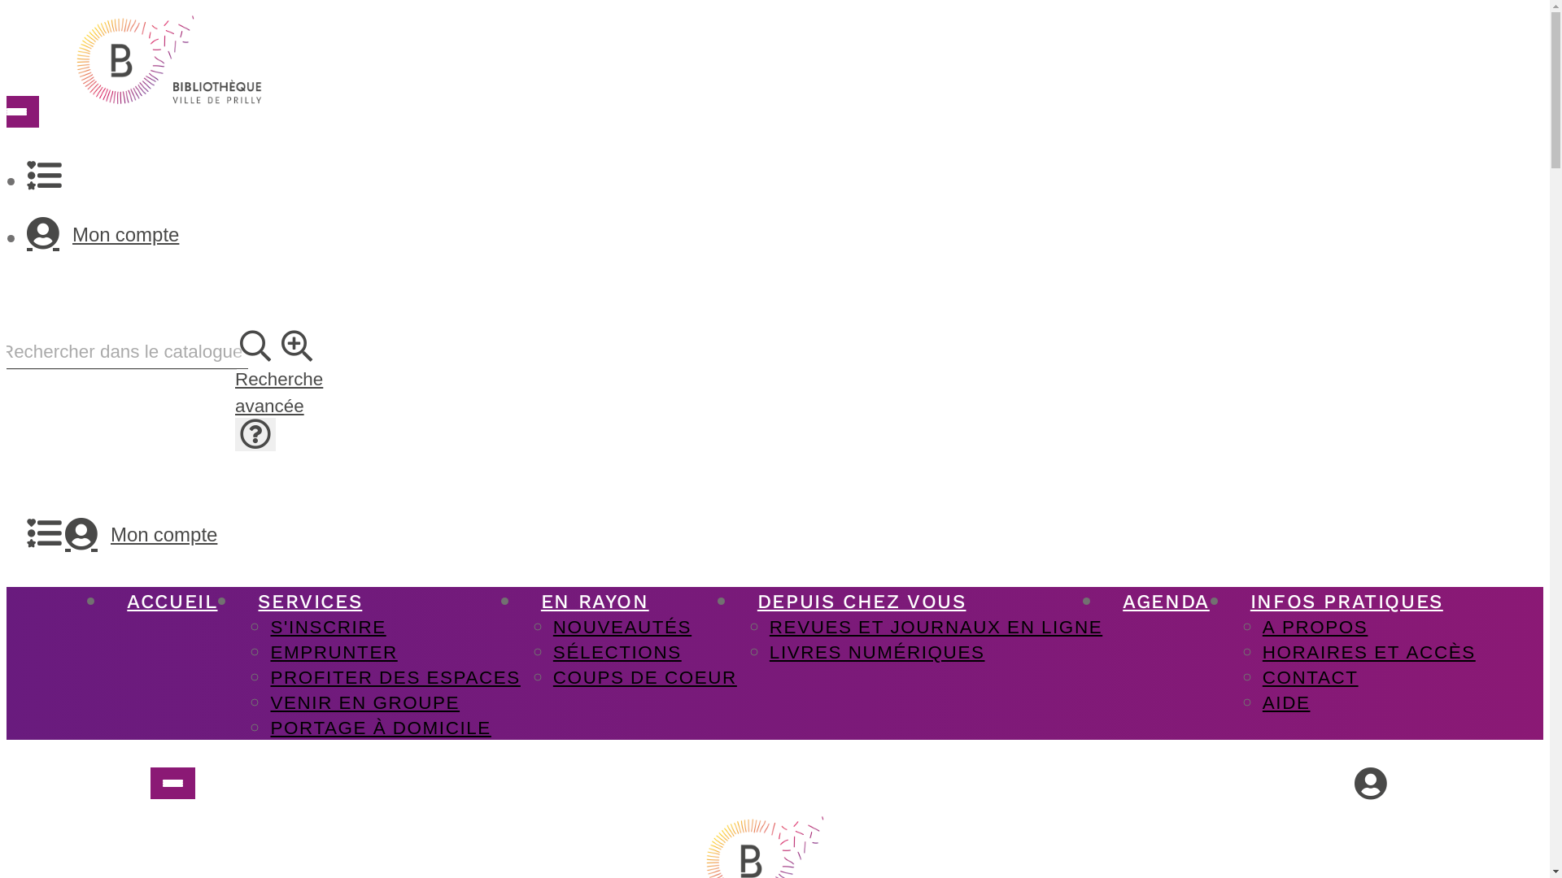 The image size is (1562, 878). What do you see at coordinates (334, 652) in the screenshot?
I see `EMPRUNTER` at bounding box center [334, 652].